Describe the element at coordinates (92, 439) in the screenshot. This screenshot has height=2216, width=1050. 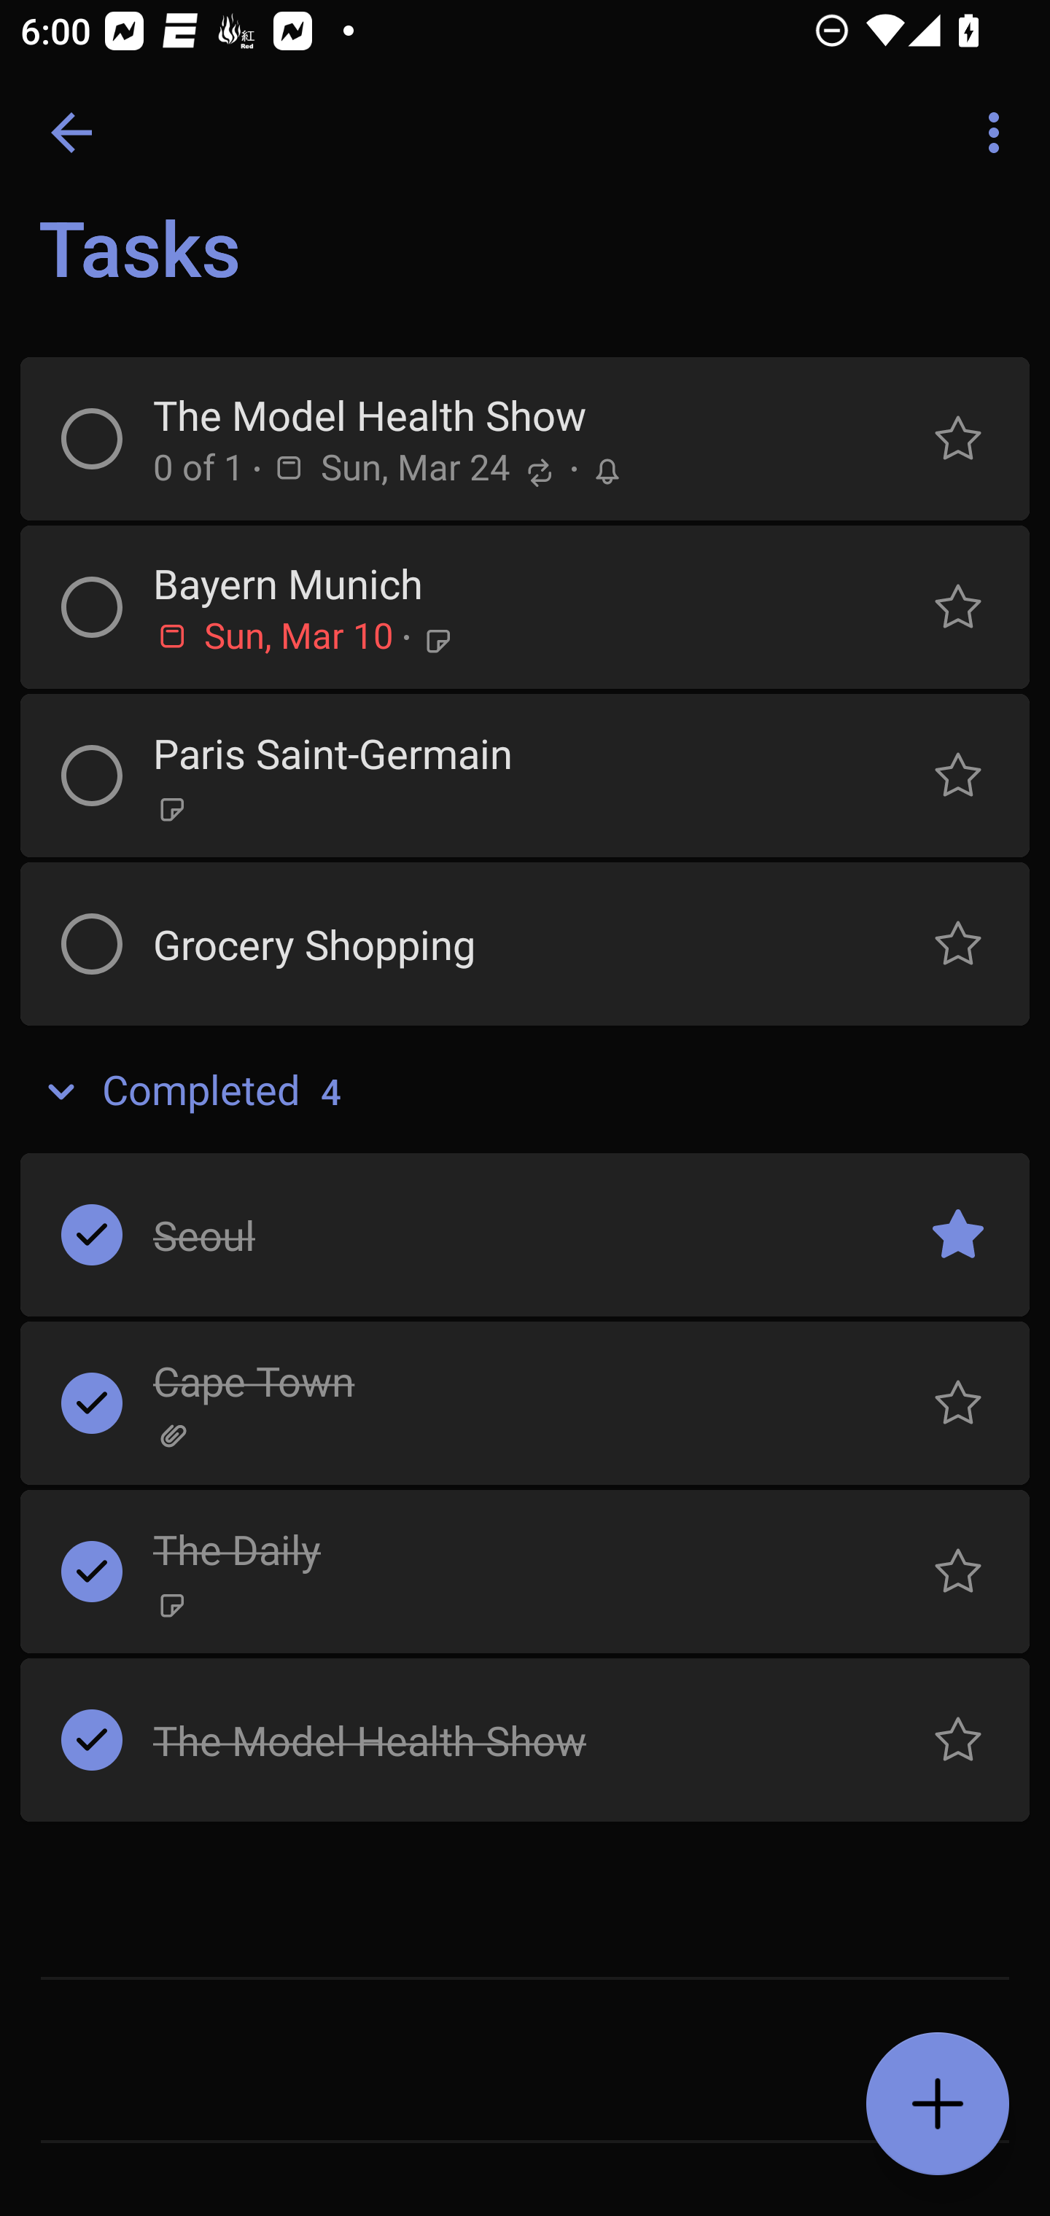
I see `Incomplete task The Model Health Show, Button` at that location.